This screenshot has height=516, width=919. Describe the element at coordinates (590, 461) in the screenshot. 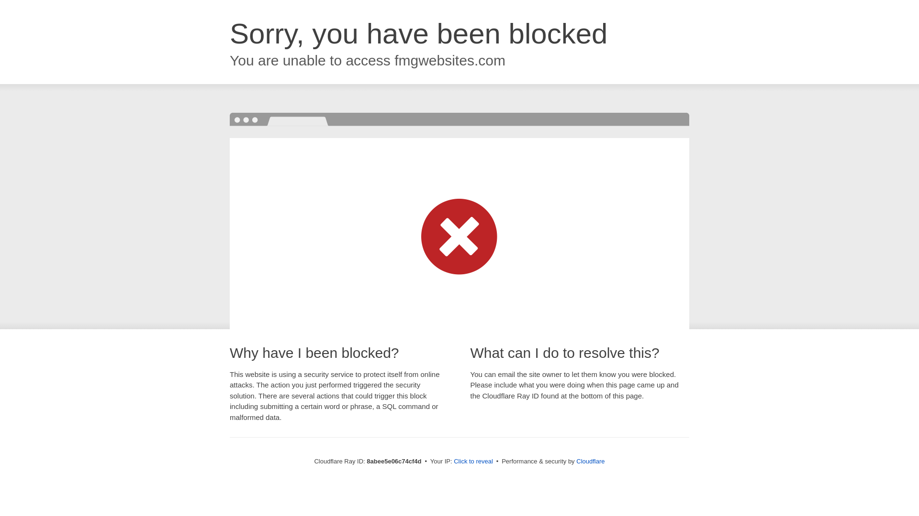

I see `Cloudflare` at that location.